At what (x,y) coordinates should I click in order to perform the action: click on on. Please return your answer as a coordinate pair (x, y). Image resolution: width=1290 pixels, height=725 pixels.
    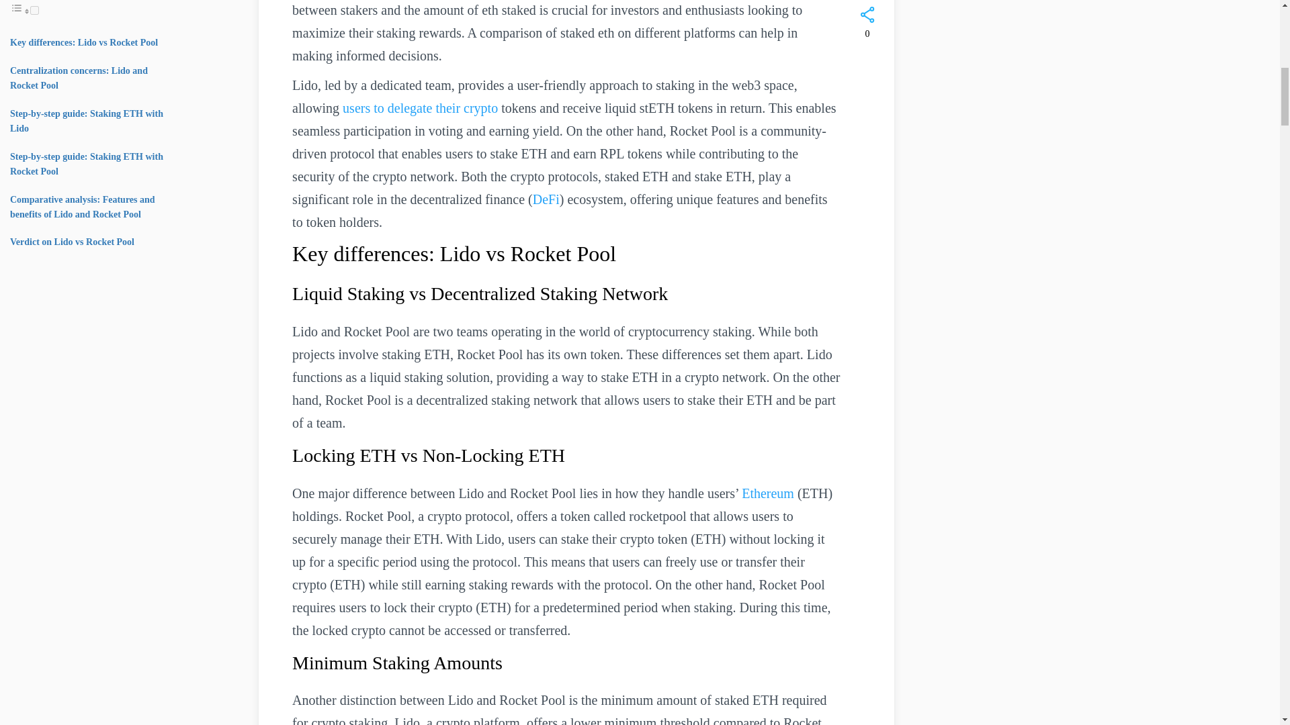
    Looking at the image, I should click on (34, 9).